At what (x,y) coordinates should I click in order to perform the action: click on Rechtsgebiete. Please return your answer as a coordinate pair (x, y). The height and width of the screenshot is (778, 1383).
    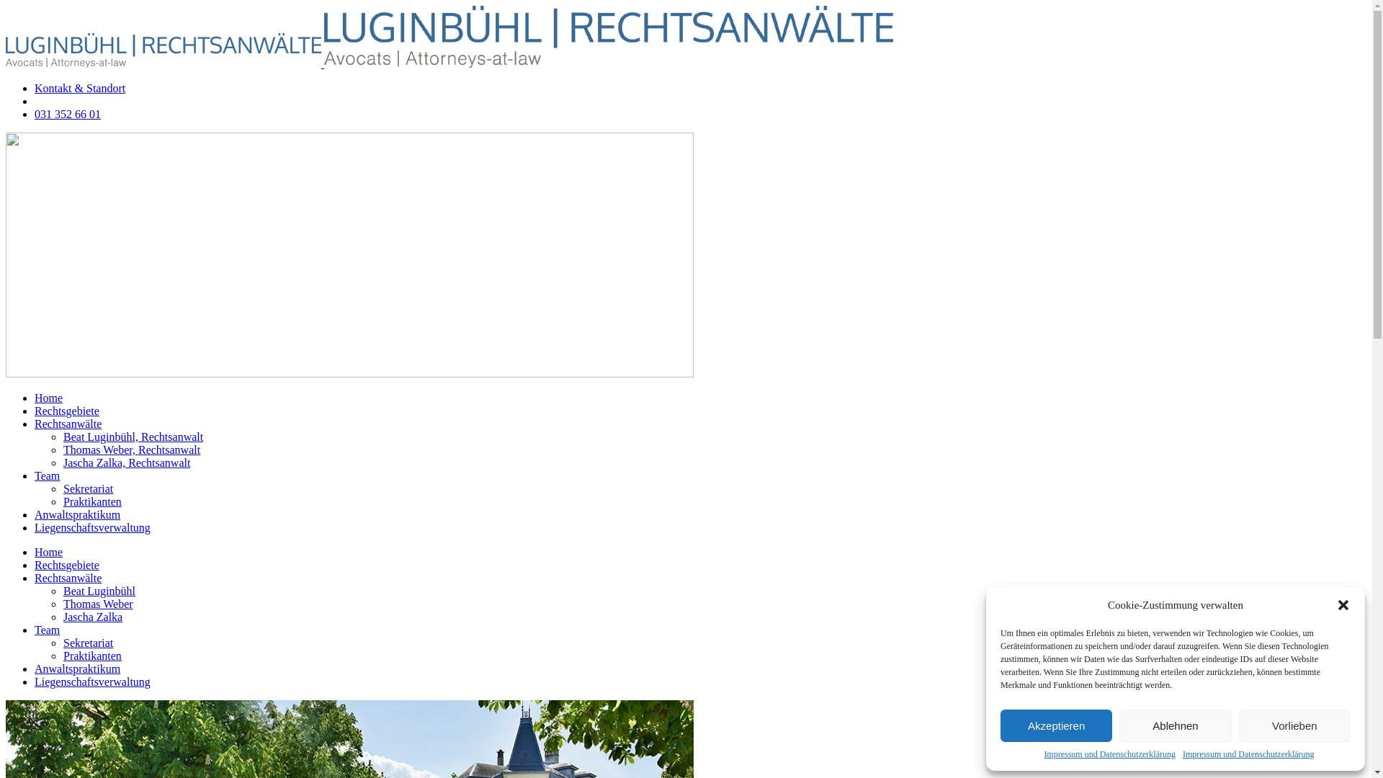
    Looking at the image, I should click on (67, 411).